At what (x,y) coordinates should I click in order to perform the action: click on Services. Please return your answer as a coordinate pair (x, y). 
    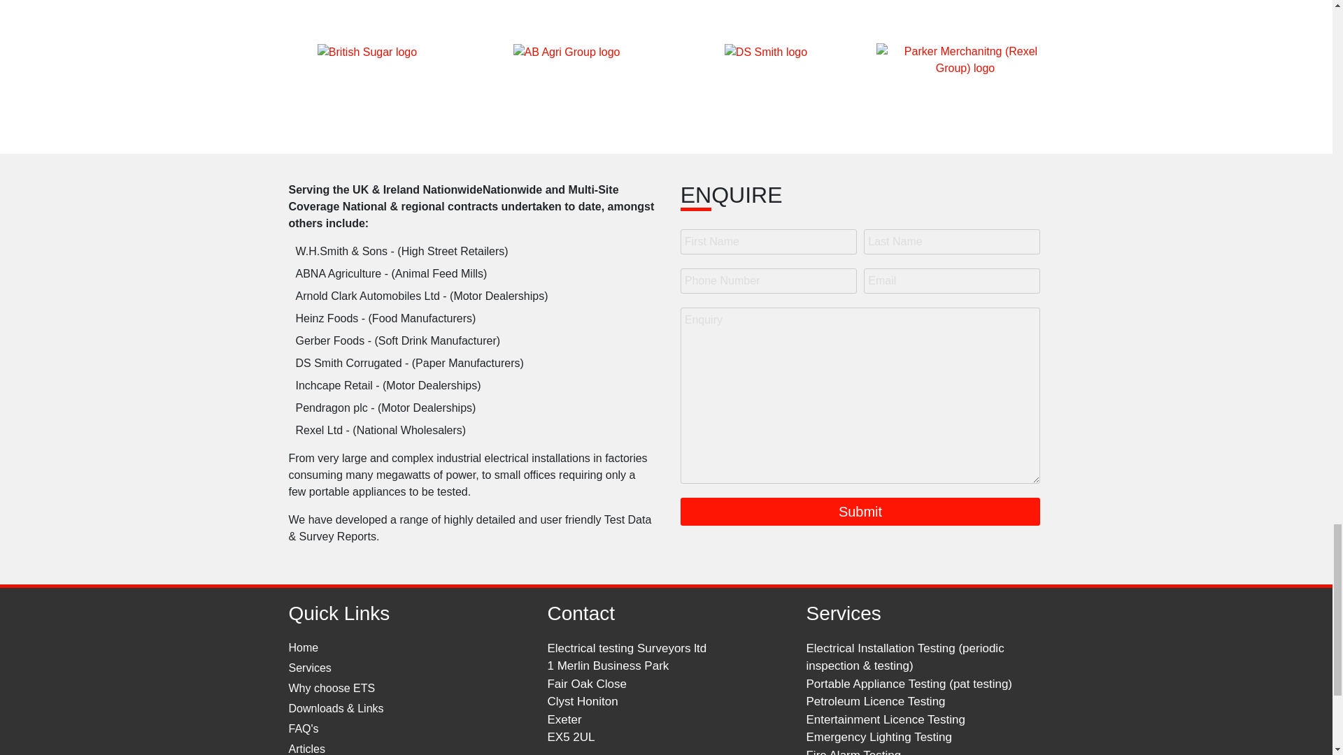
    Looking at the image, I should click on (309, 668).